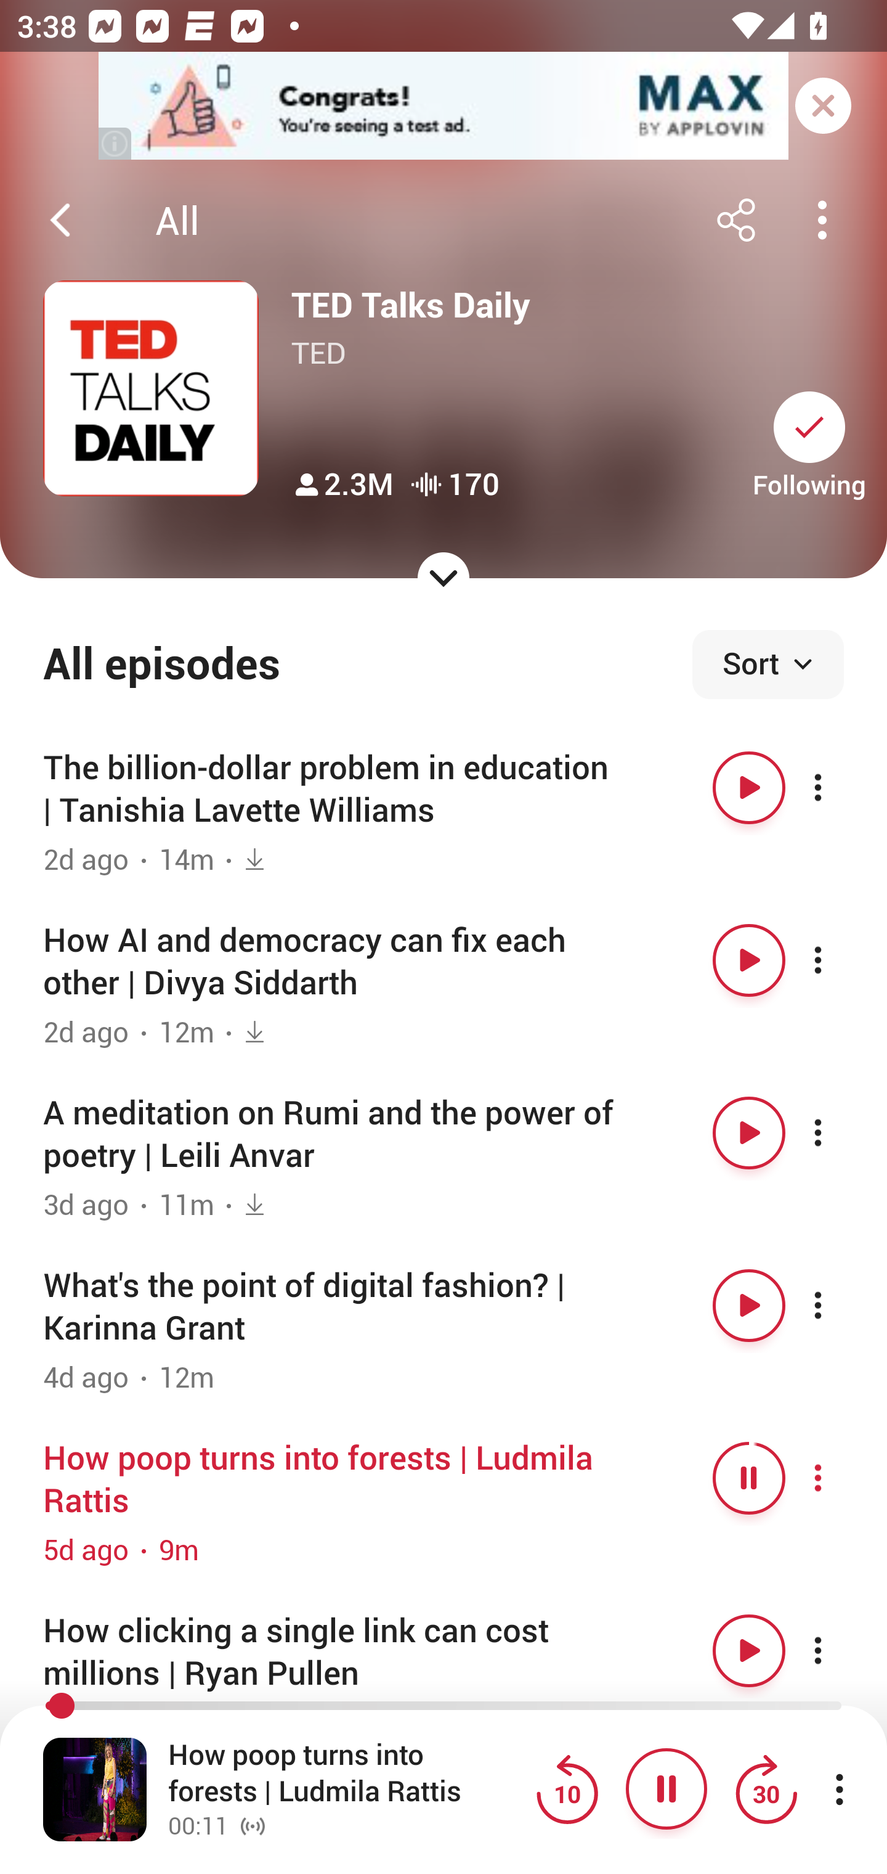  I want to click on Play button, so click(749, 1651).